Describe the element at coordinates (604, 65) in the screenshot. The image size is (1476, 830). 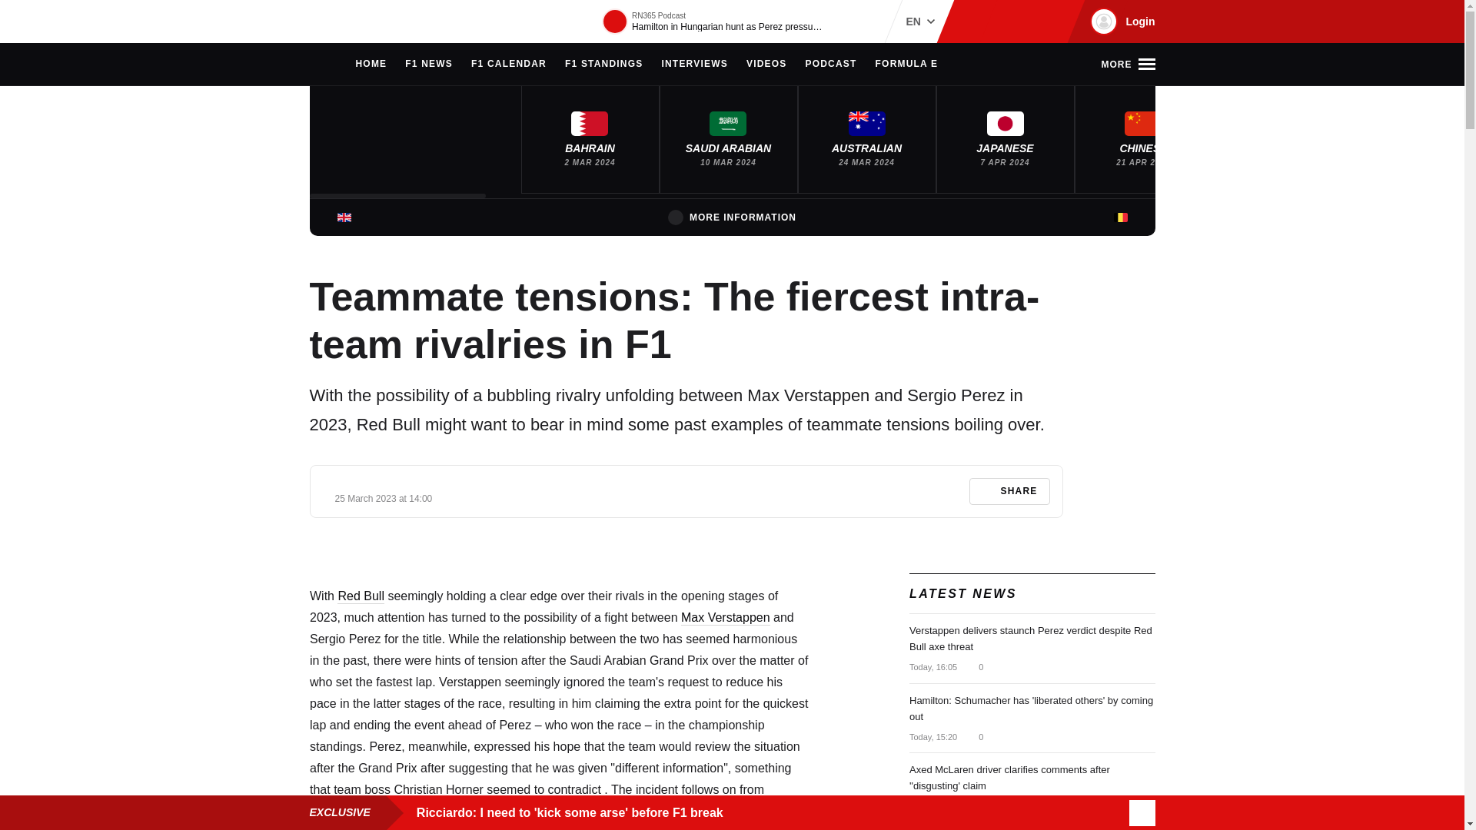
I see `F1 STANDINGS` at that location.